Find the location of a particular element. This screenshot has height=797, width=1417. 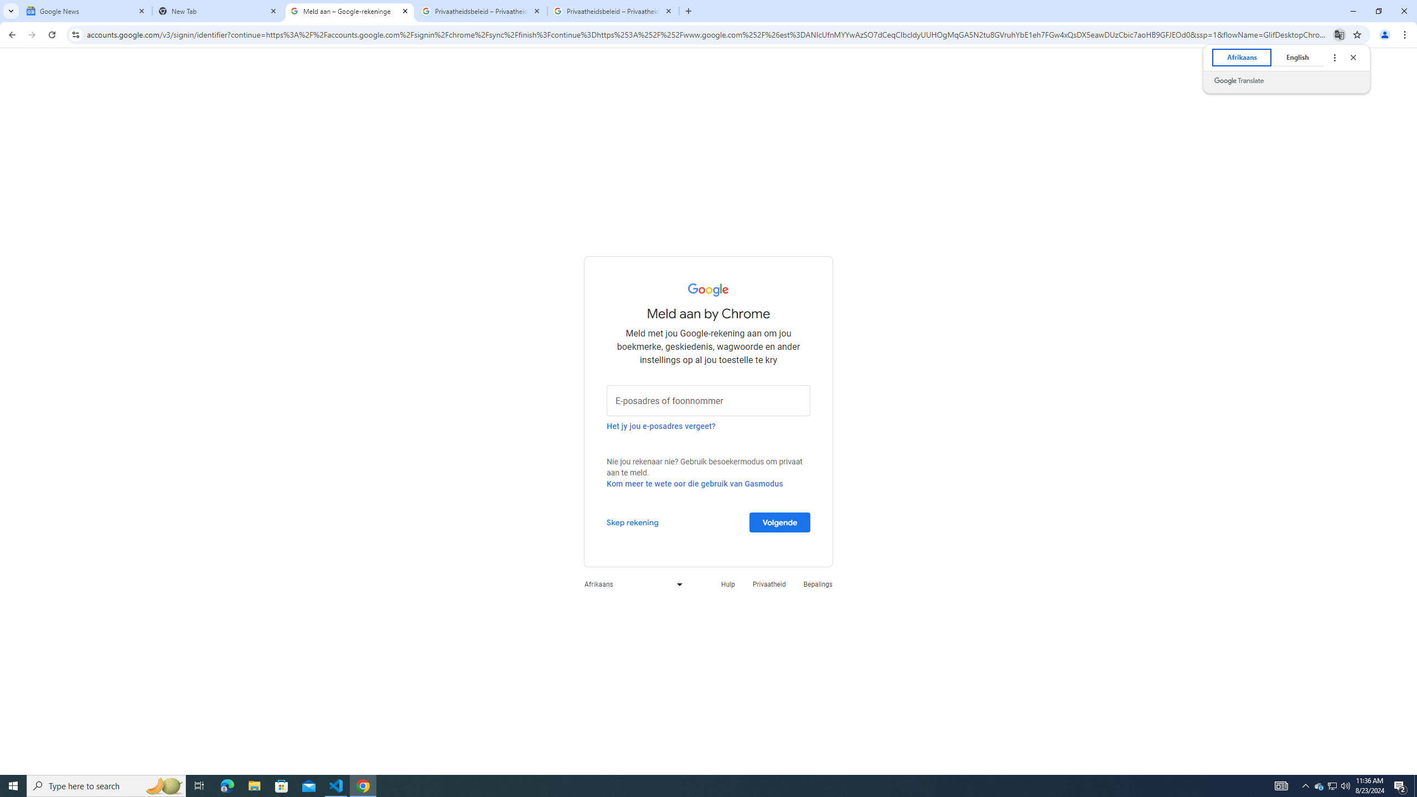

Bepalings is located at coordinates (1333, 786).